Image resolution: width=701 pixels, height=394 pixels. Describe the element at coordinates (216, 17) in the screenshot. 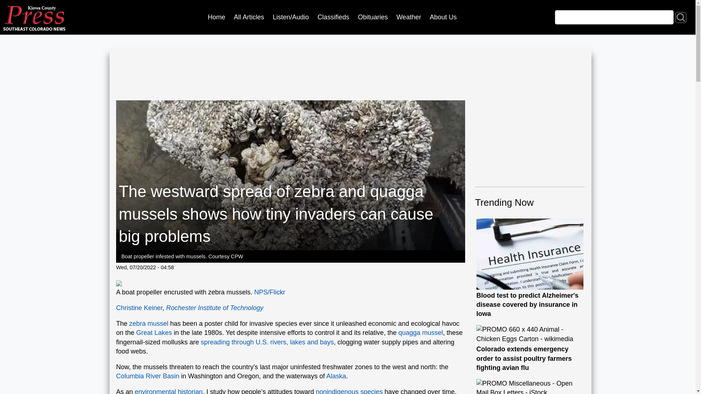

I see `Home` at that location.